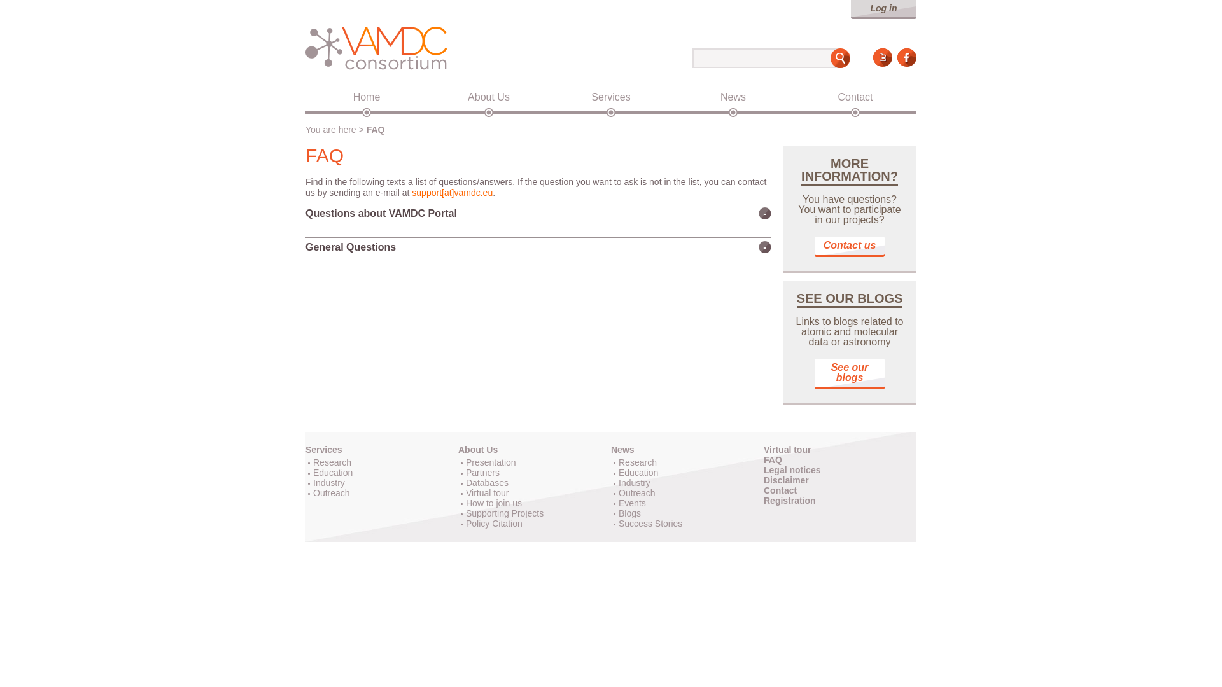 The width and height of the screenshot is (1222, 687). What do you see at coordinates (482, 472) in the screenshot?
I see `Partners` at bounding box center [482, 472].